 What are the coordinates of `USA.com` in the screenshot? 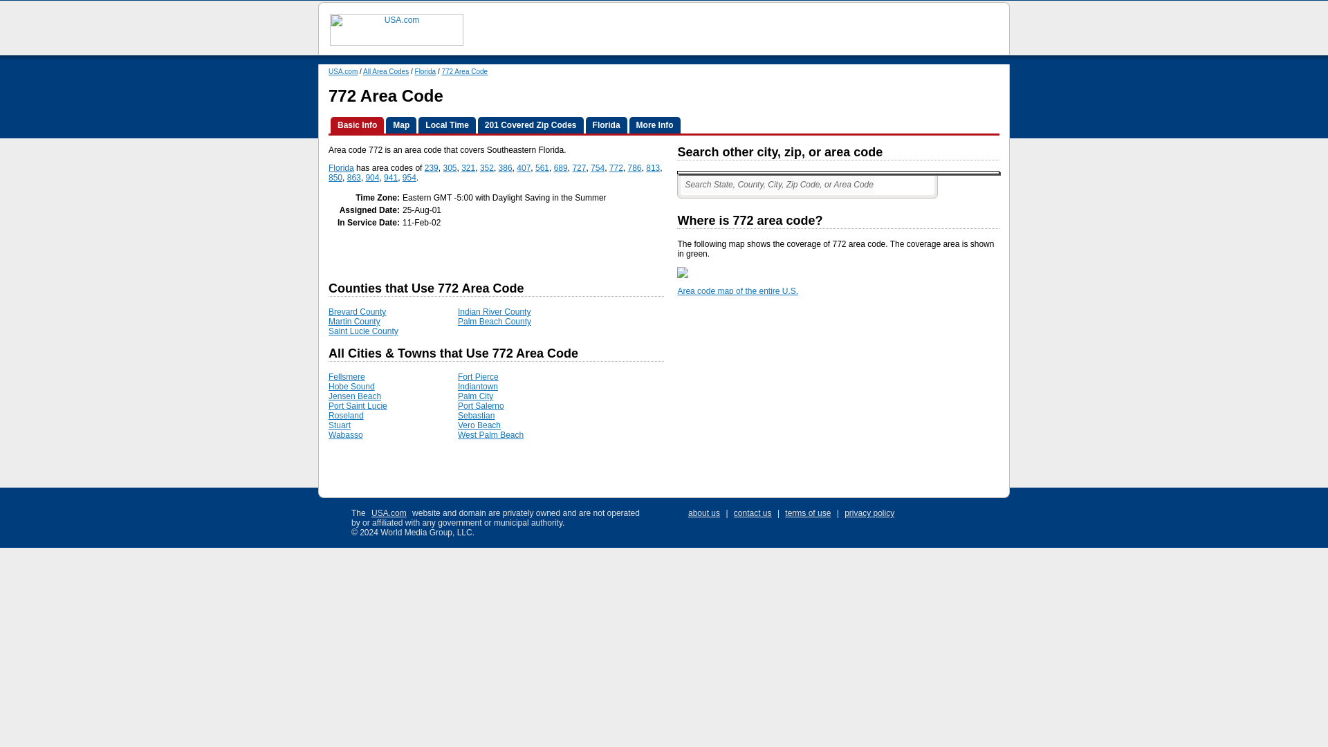 It's located at (342, 72).